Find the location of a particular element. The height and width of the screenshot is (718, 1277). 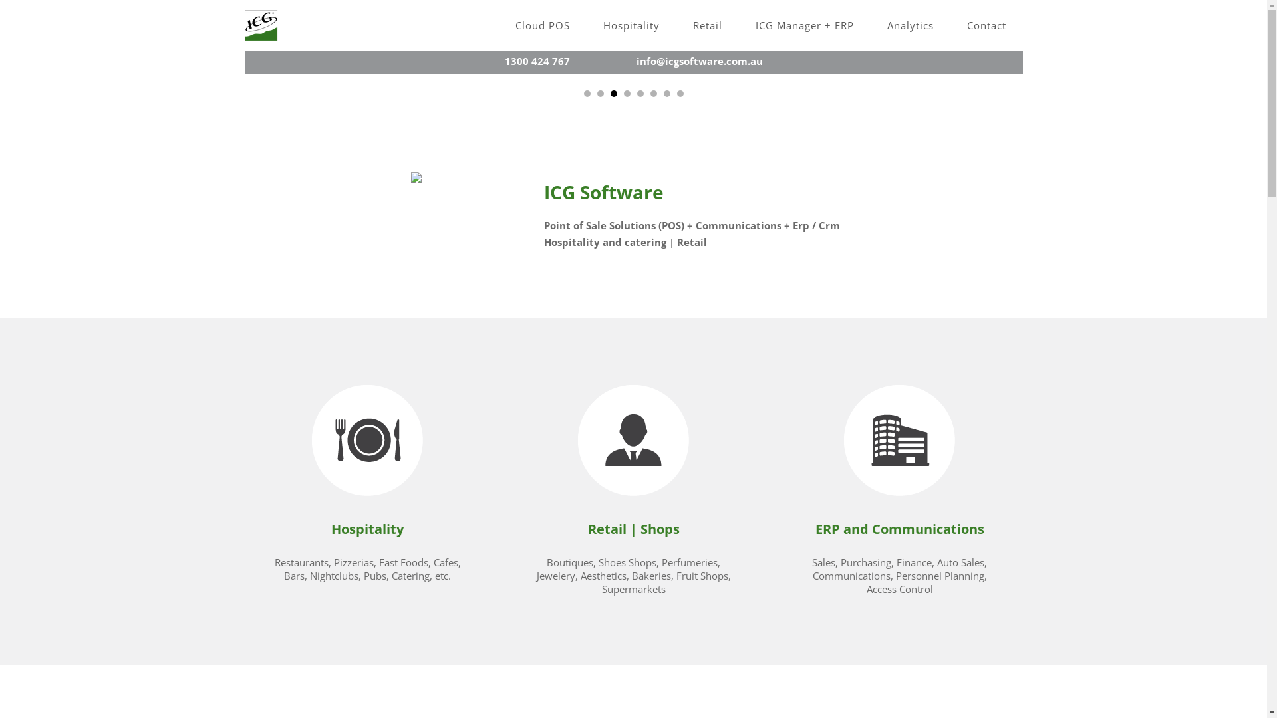

4 is located at coordinates (627, 94).